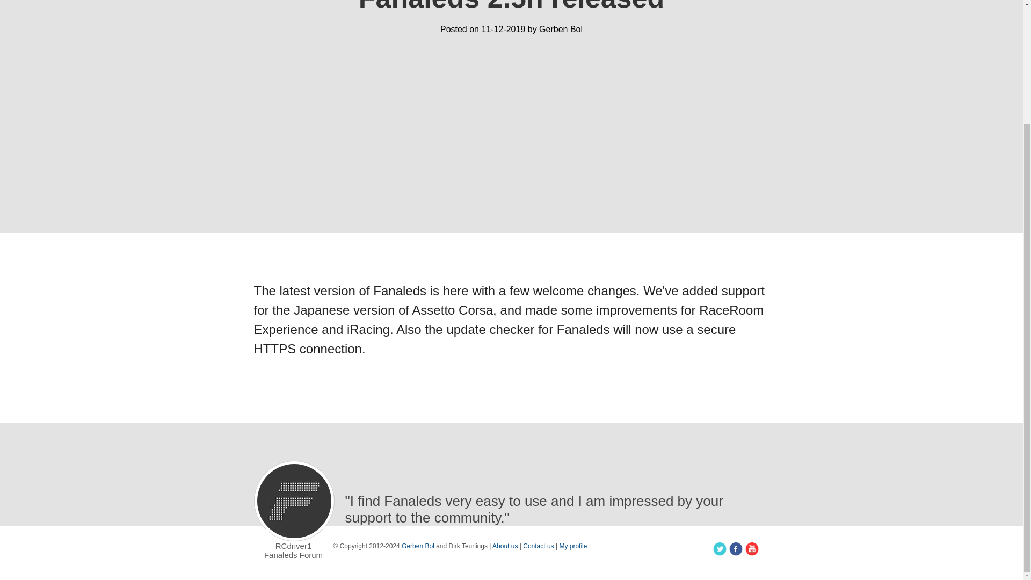 Image resolution: width=1031 pixels, height=580 pixels. Describe the element at coordinates (418, 546) in the screenshot. I see `Portfolio Gerben Bol` at that location.